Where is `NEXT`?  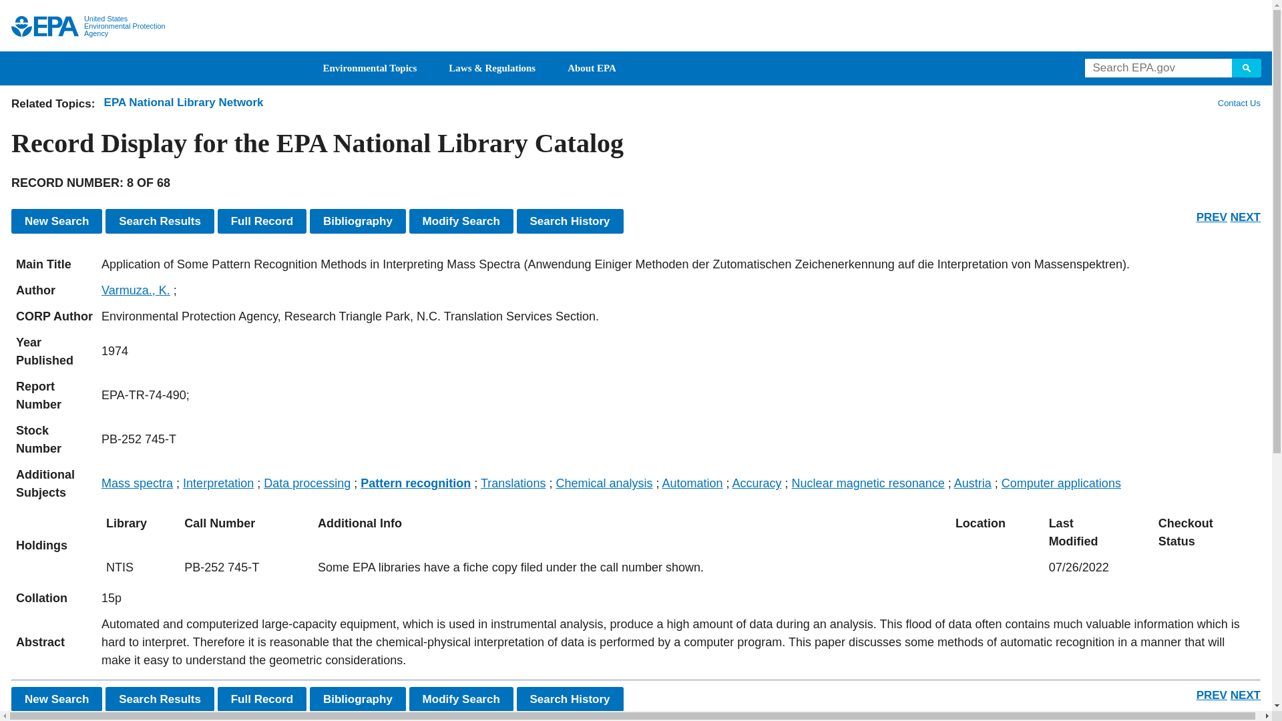 NEXT is located at coordinates (1245, 695).